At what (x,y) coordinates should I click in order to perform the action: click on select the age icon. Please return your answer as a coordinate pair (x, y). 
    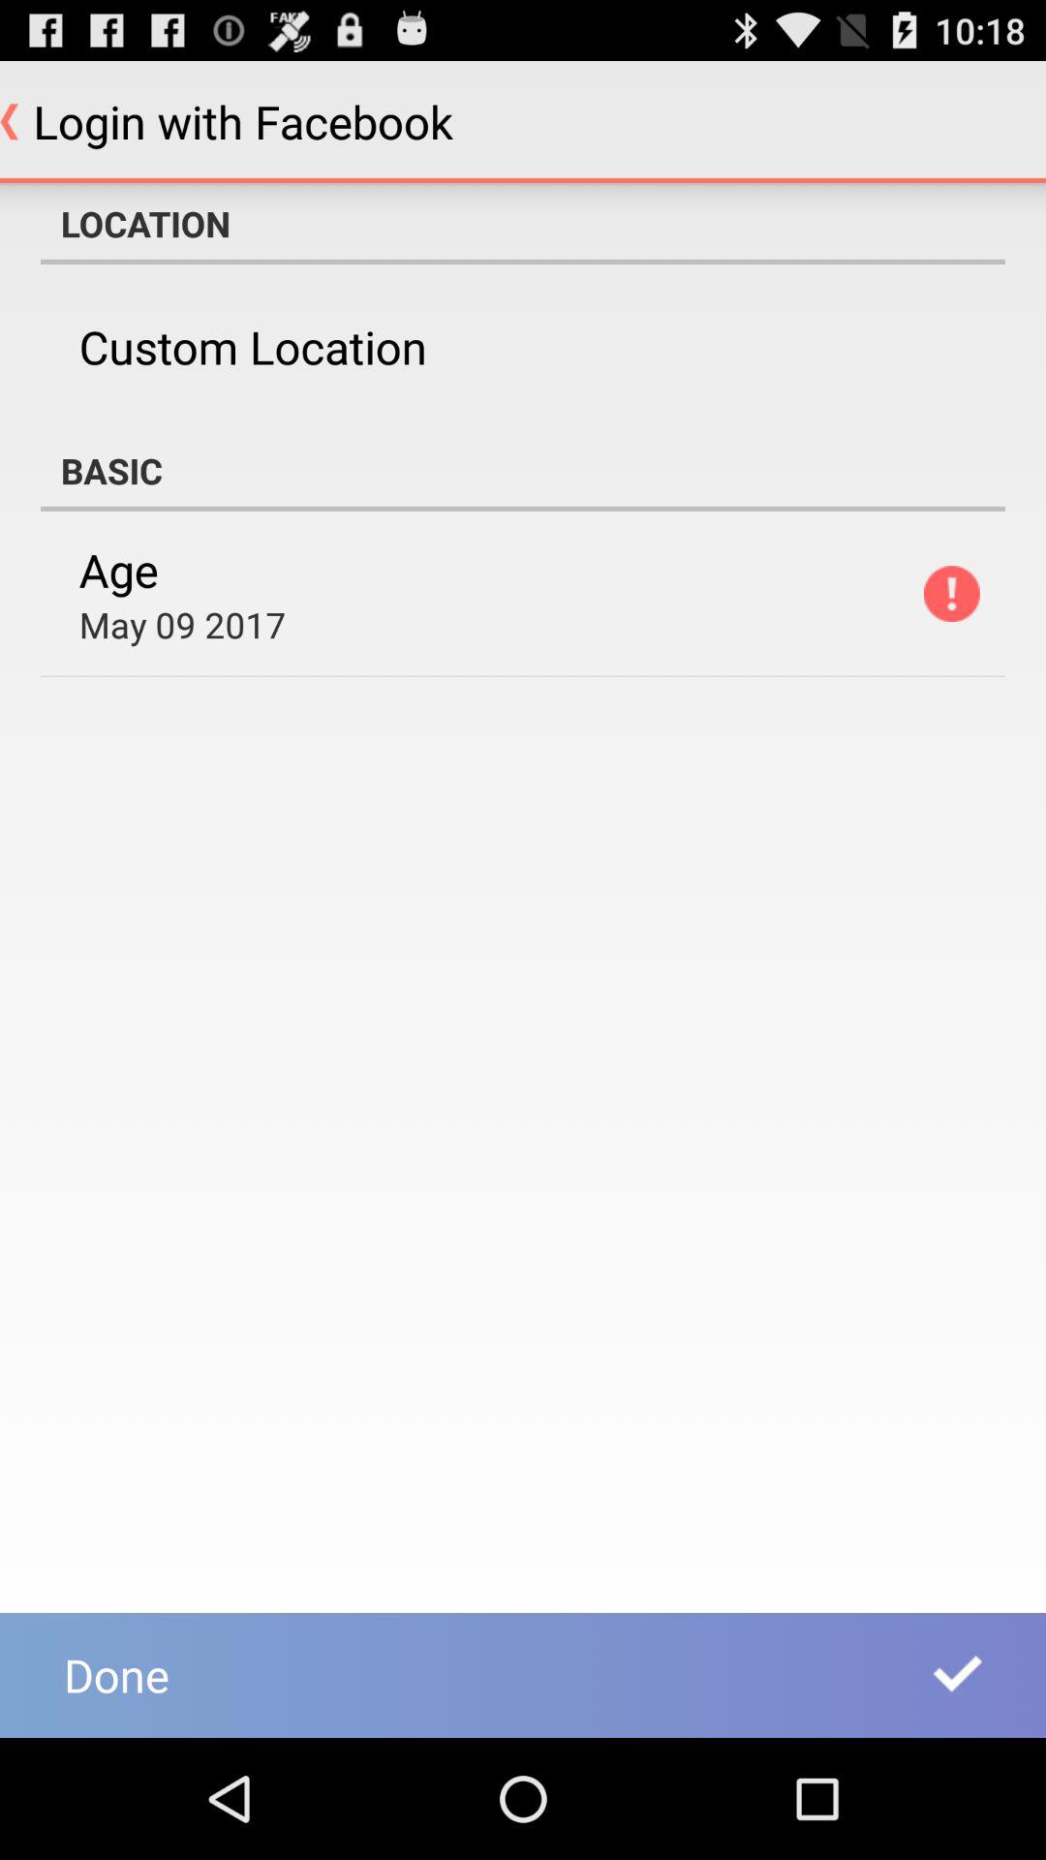
    Looking at the image, I should click on (118, 570).